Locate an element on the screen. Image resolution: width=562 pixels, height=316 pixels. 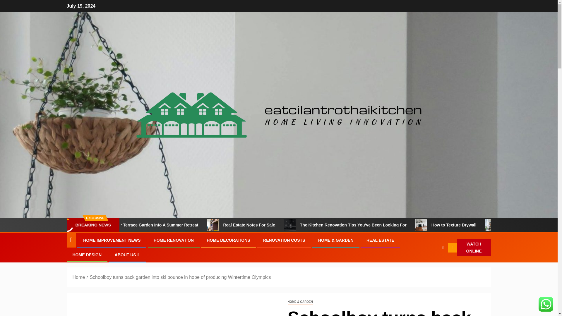
RENOVATION COSTS is located at coordinates (284, 240).